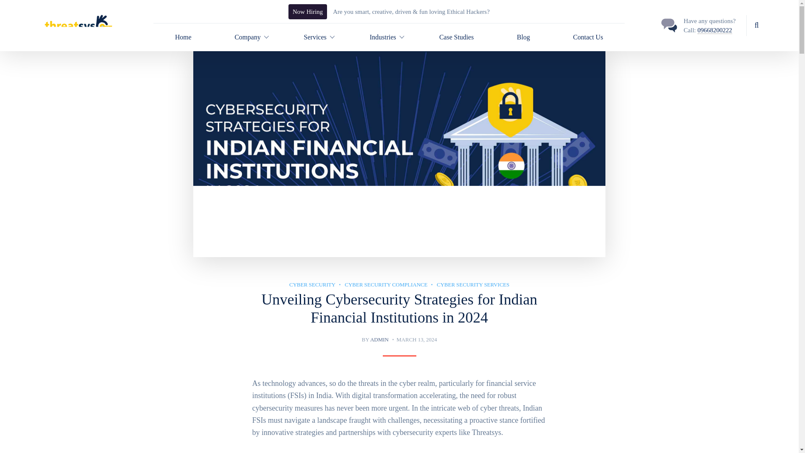 The height and width of the screenshot is (453, 805). What do you see at coordinates (307, 12) in the screenshot?
I see `Now Hiring` at bounding box center [307, 12].